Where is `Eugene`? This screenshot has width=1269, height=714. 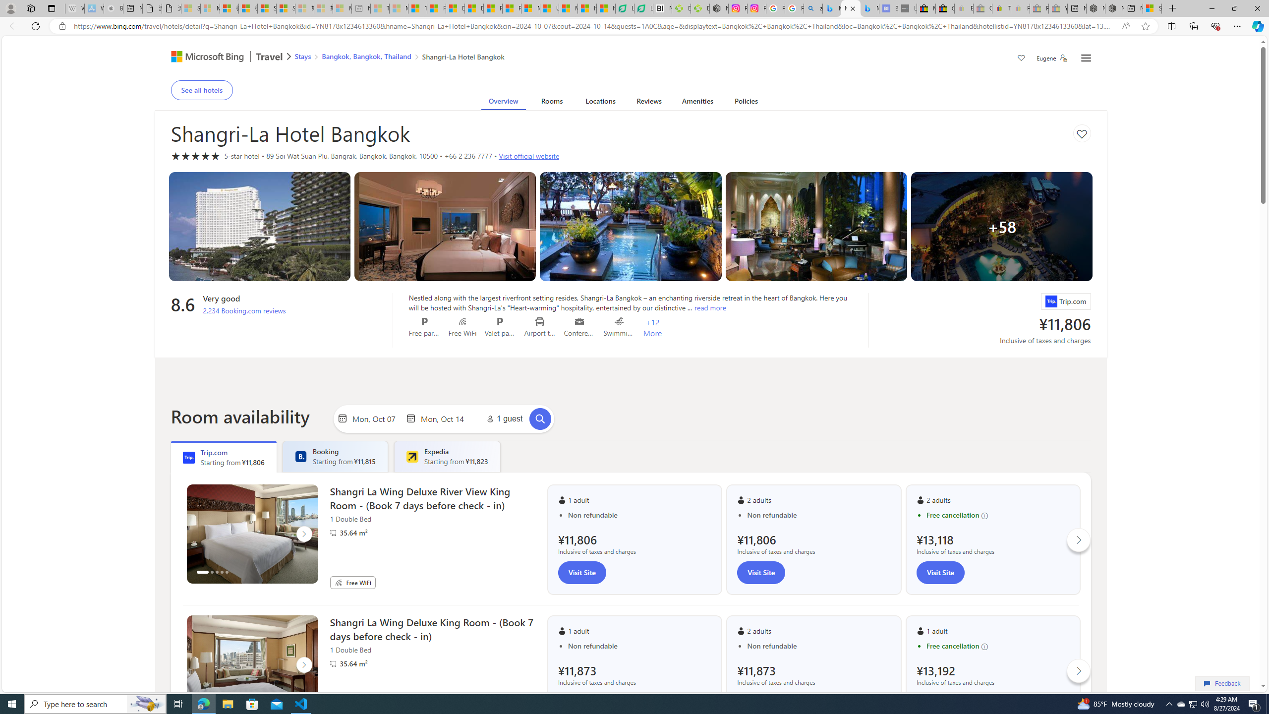 Eugene is located at coordinates (1052, 58).